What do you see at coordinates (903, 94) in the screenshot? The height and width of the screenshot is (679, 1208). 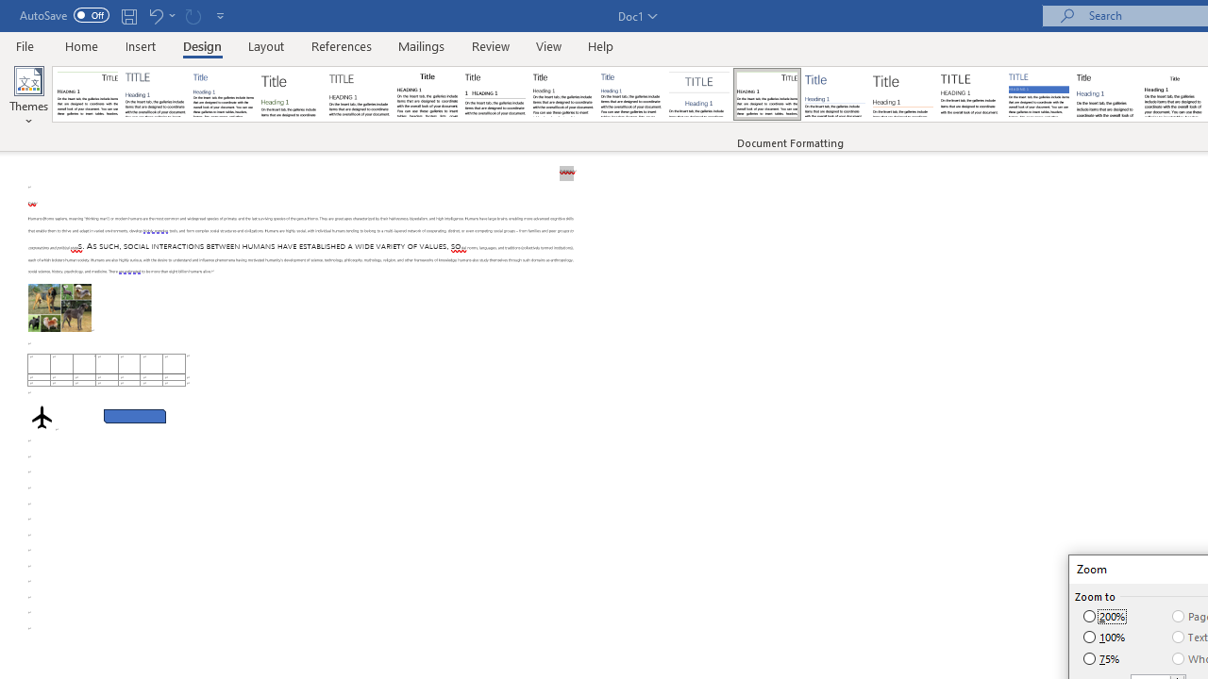 I see `Lines (Stylish)` at bounding box center [903, 94].